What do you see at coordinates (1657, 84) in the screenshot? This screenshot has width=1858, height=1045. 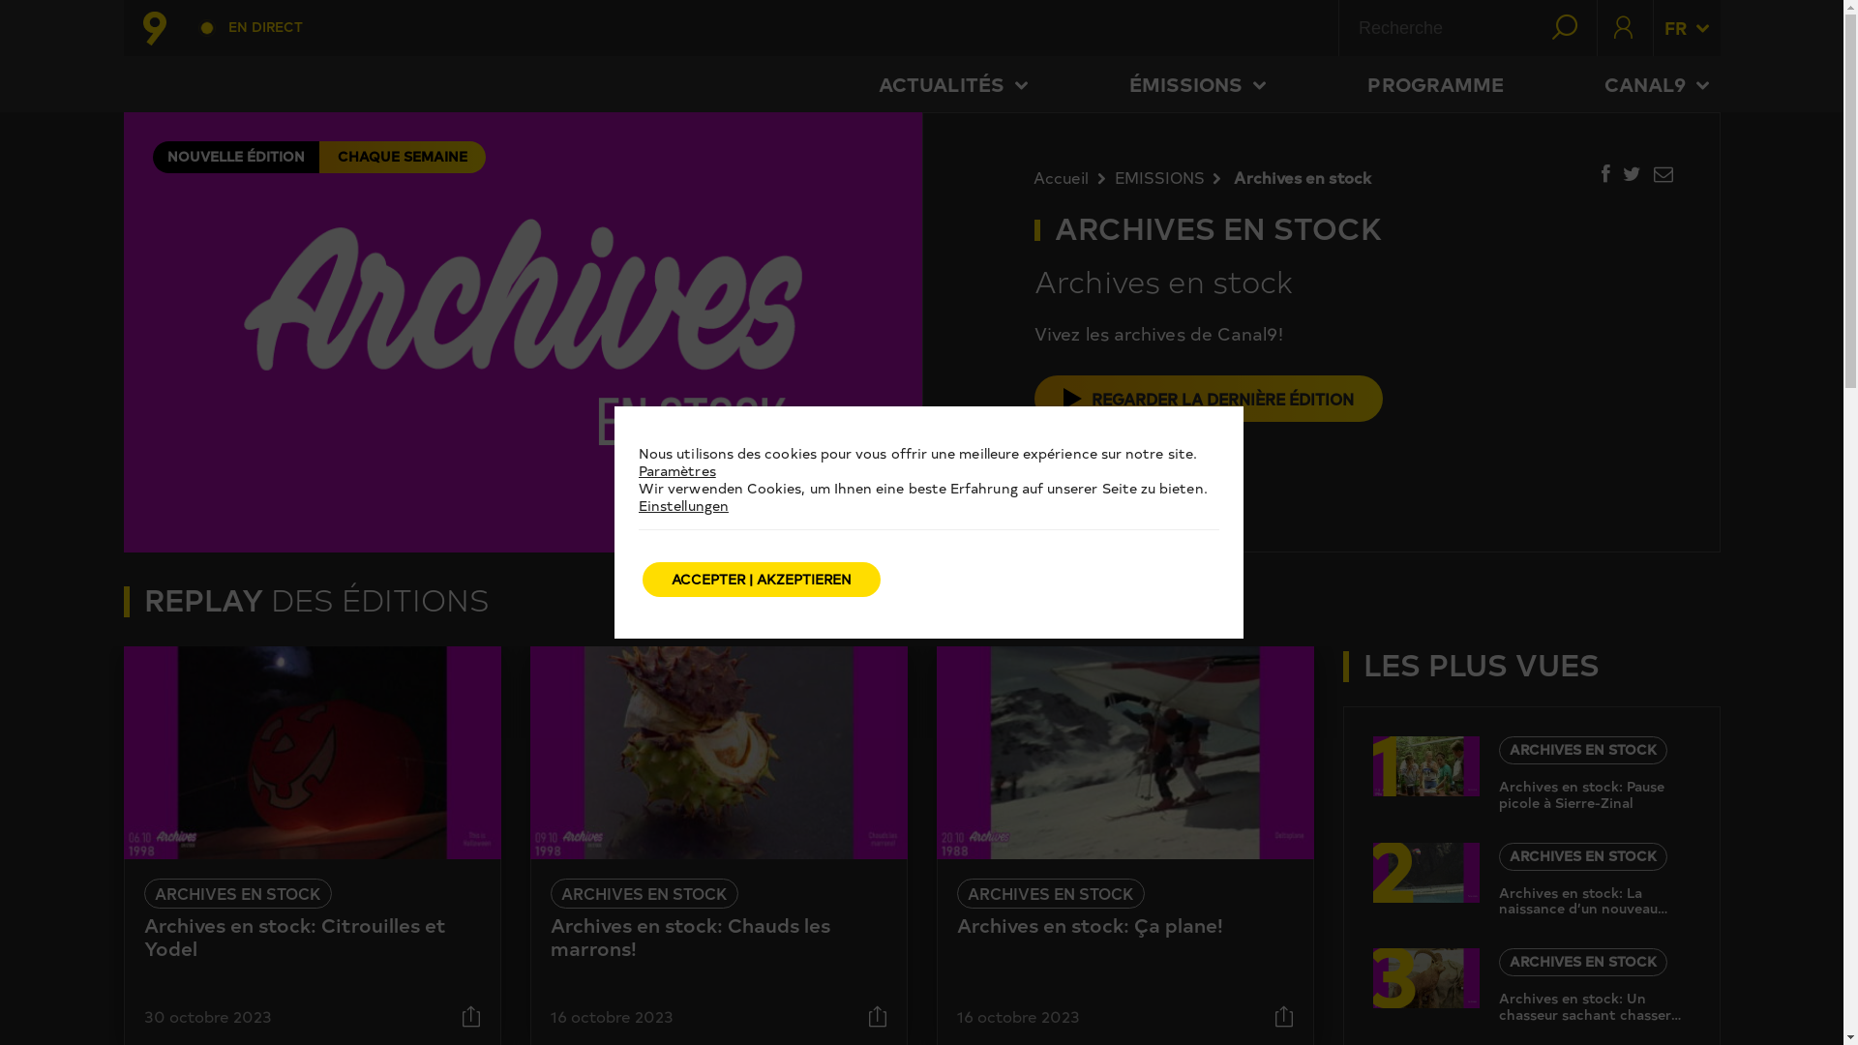 I see `CANAL9` at bounding box center [1657, 84].